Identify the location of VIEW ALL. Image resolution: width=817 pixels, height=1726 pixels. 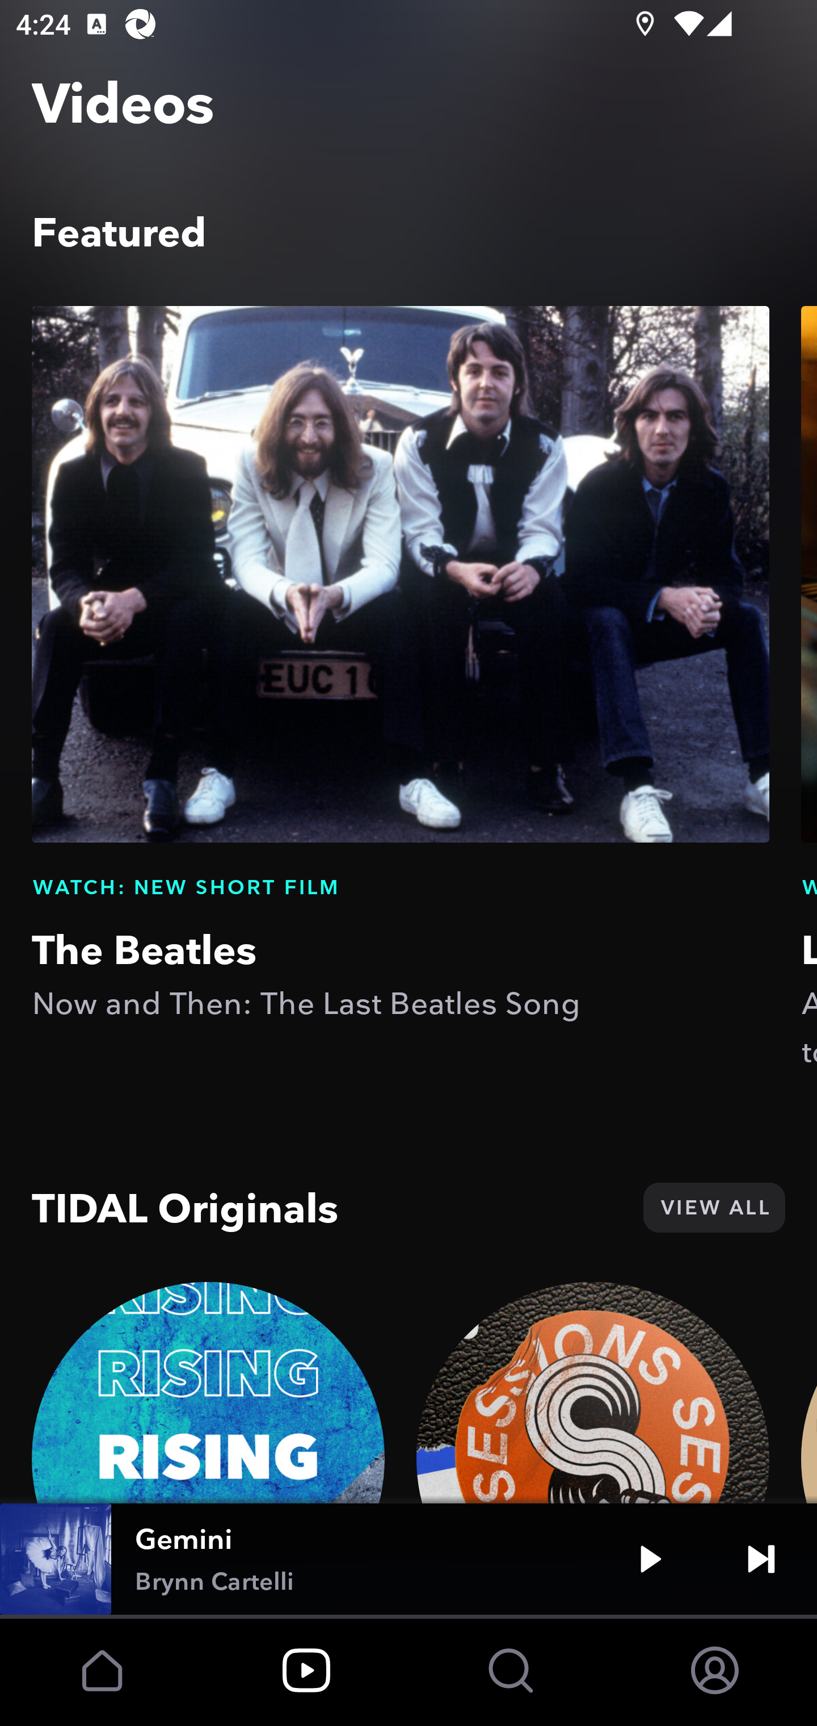
(714, 1207).